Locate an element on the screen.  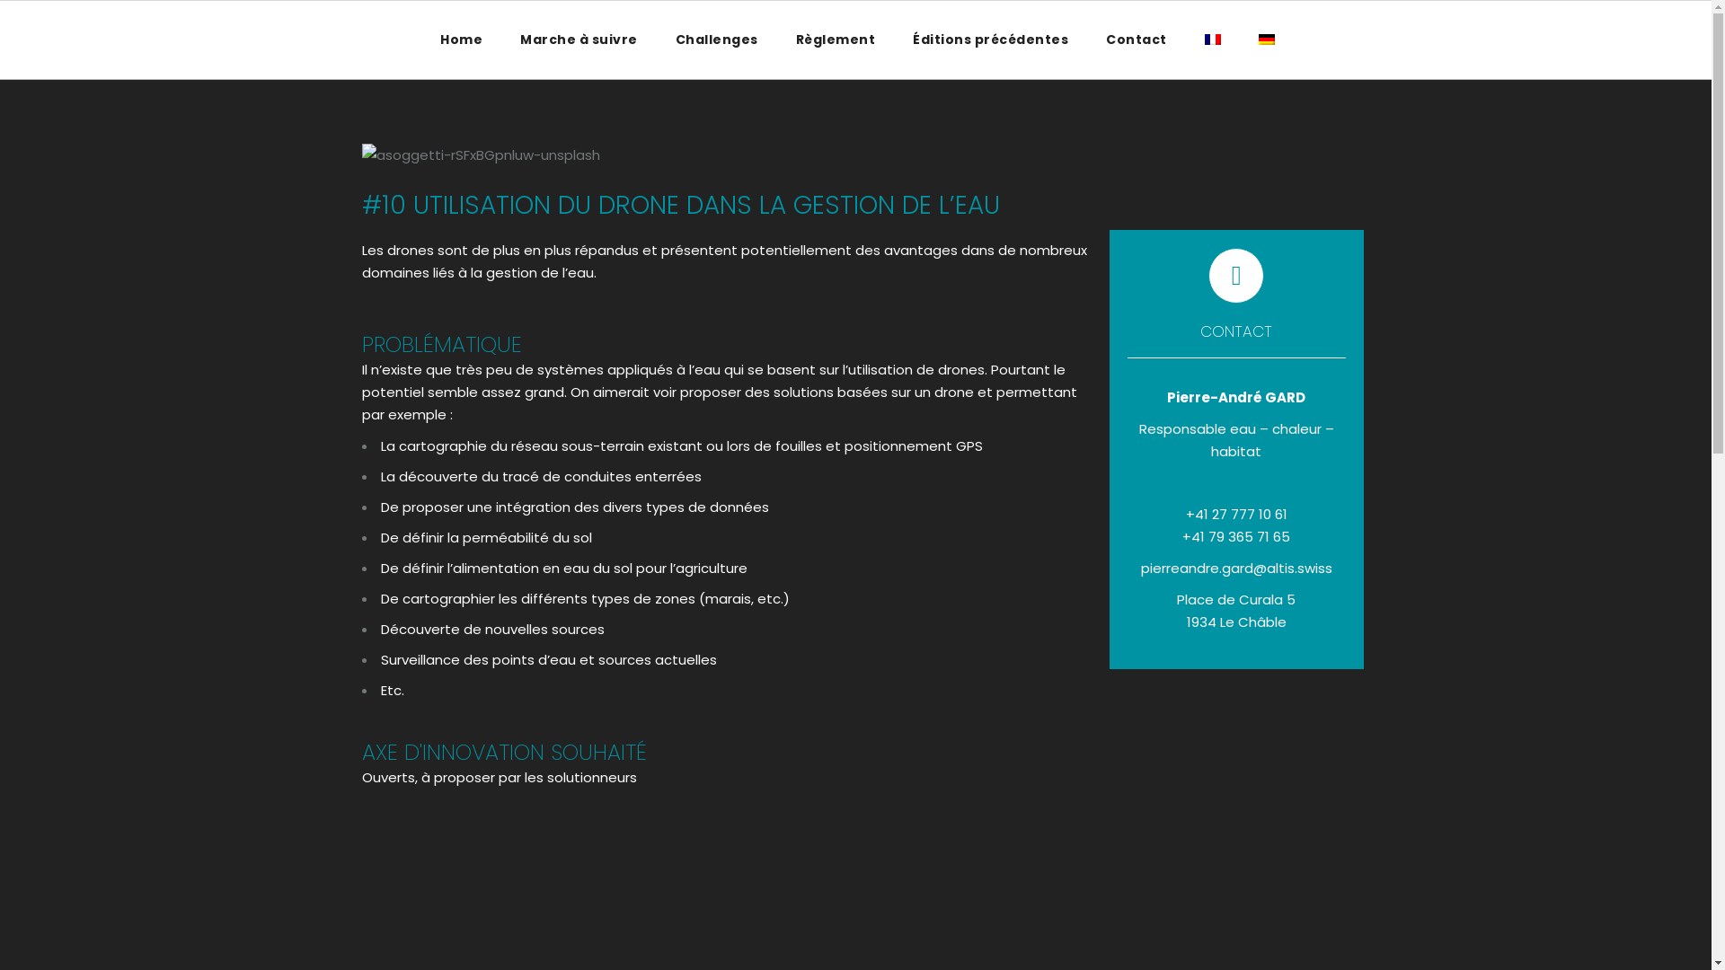
U is located at coordinates (1271, 509).